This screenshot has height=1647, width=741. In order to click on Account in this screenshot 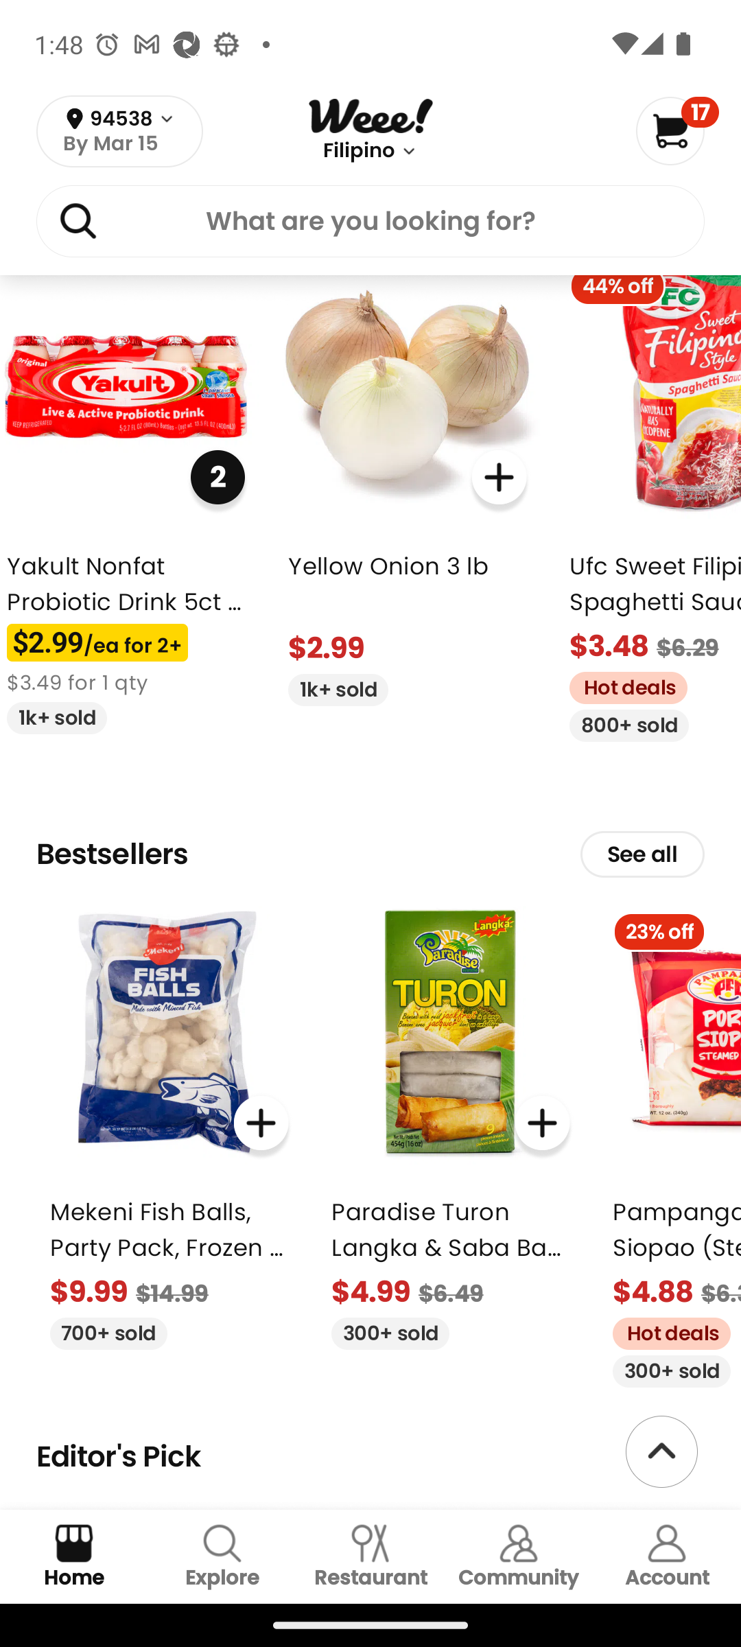, I will do `click(667, 1556)`.